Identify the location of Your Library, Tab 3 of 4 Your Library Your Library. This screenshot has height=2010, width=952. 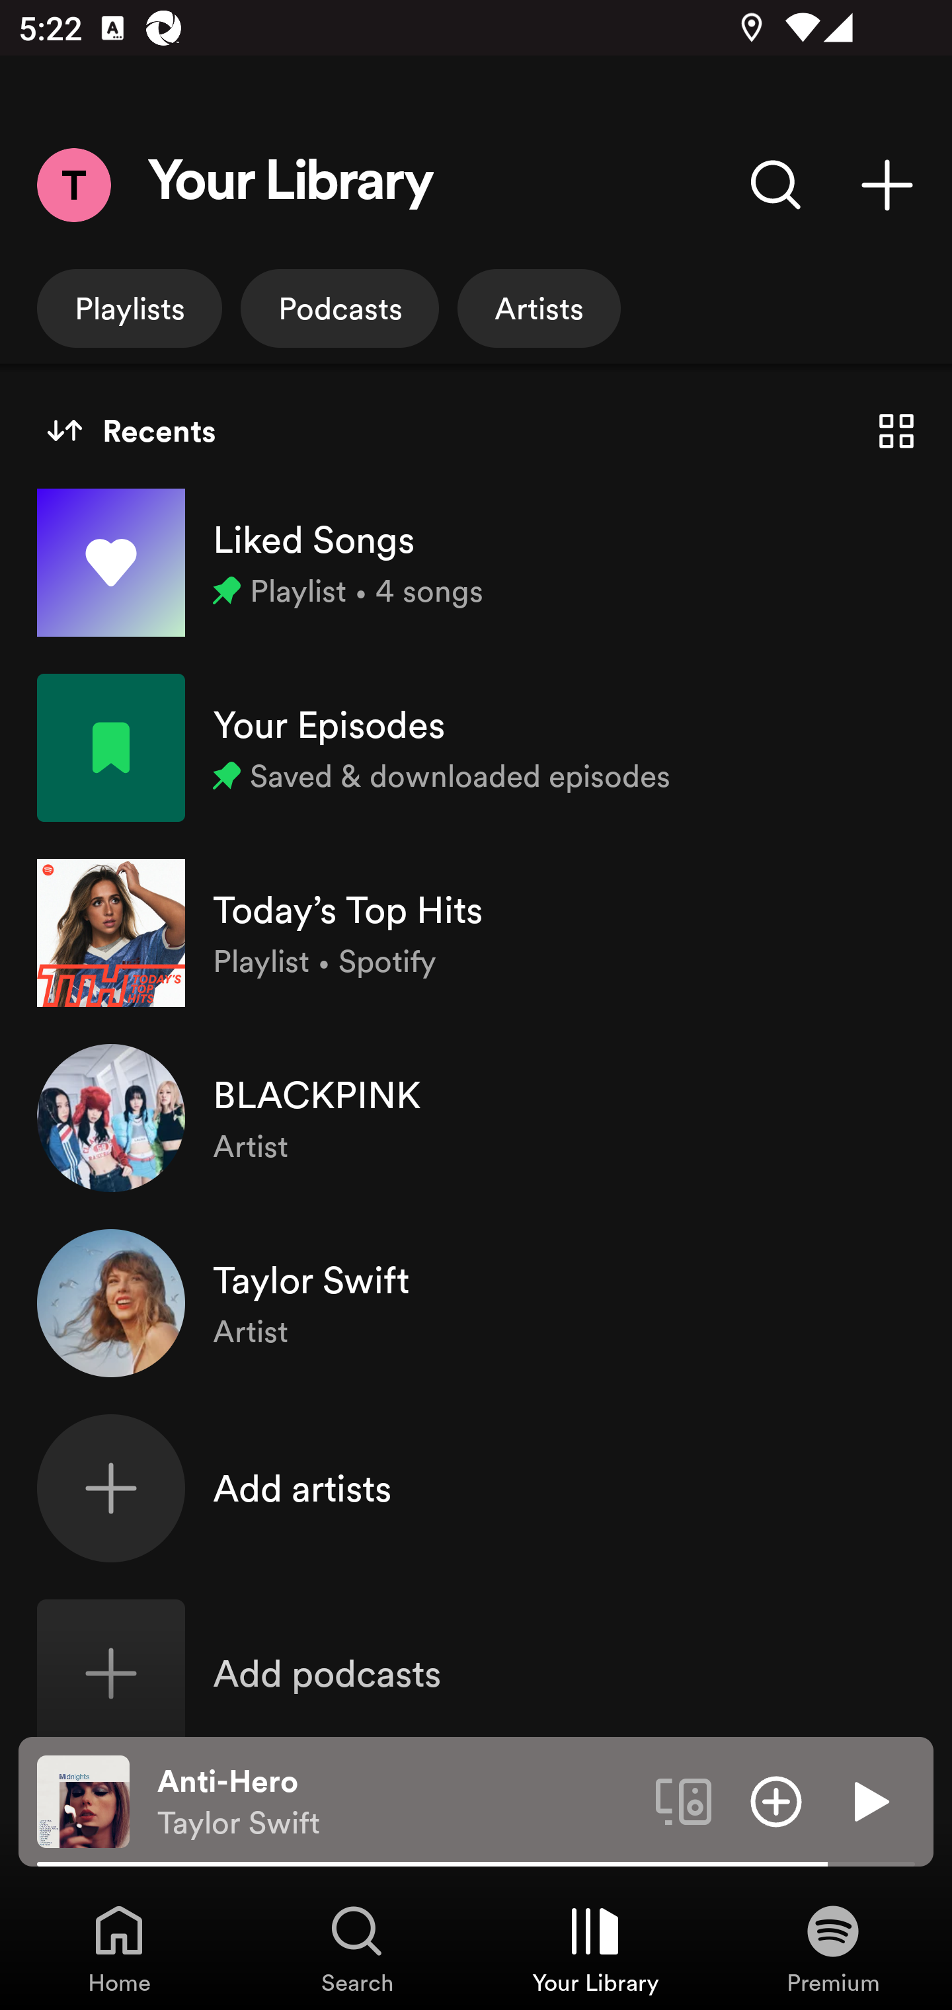
(595, 1948).